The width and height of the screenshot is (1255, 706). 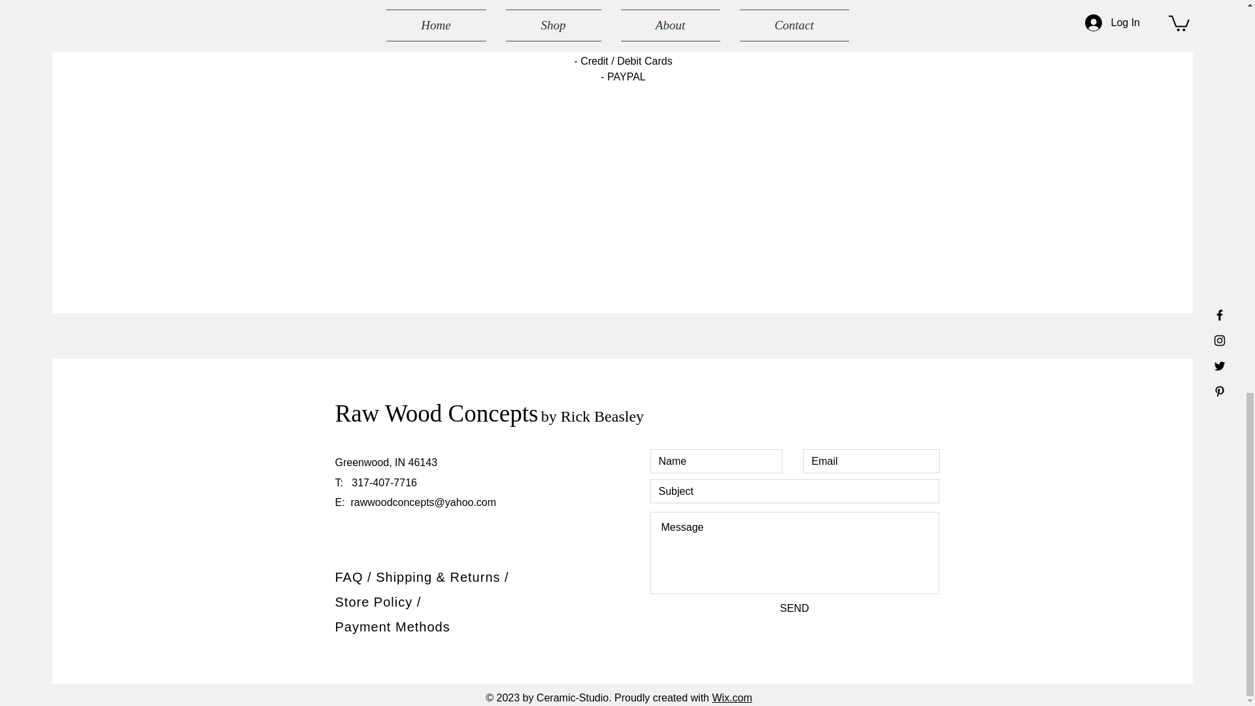 I want to click on Payment Methods, so click(x=392, y=626).